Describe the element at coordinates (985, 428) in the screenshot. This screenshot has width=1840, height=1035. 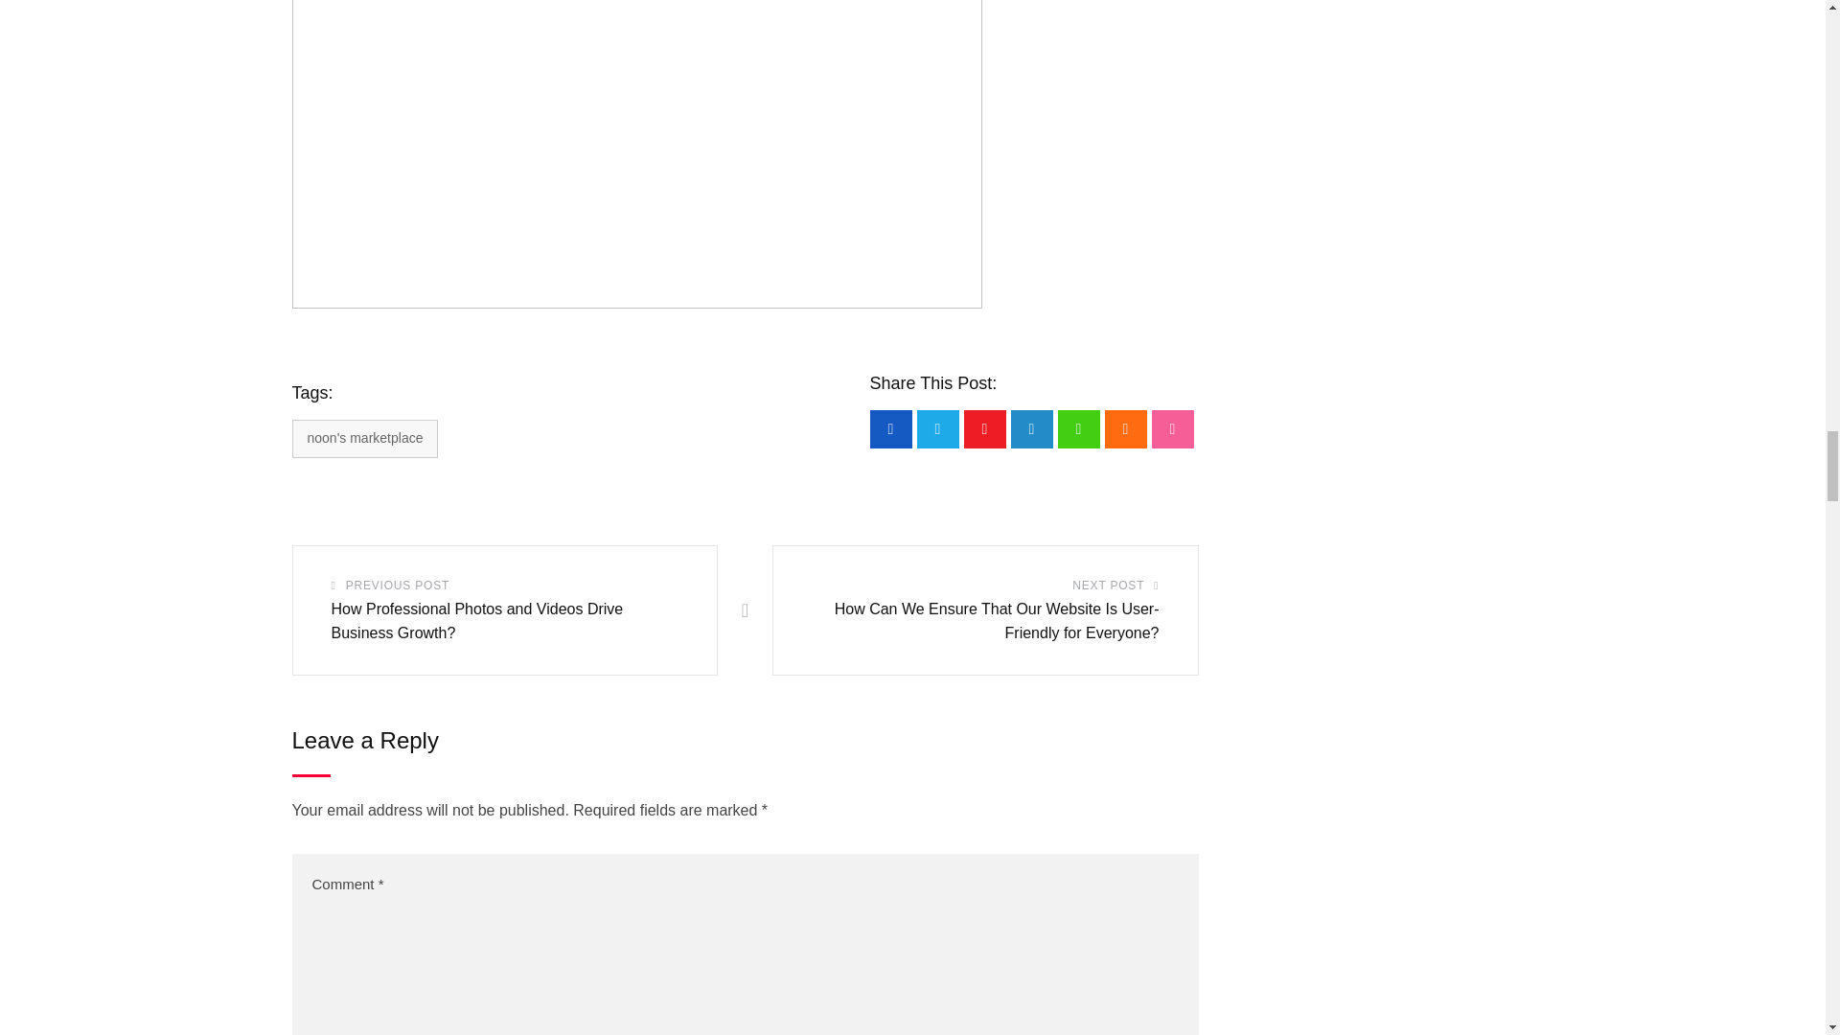
I see `Youtube` at that location.